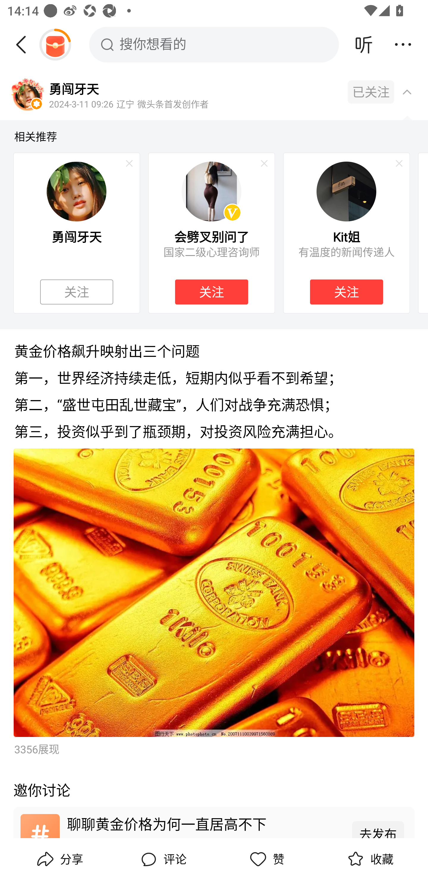 The height and width of the screenshot is (881, 428). What do you see at coordinates (346, 191) in the screenshot?
I see `Kit姐头像` at bounding box center [346, 191].